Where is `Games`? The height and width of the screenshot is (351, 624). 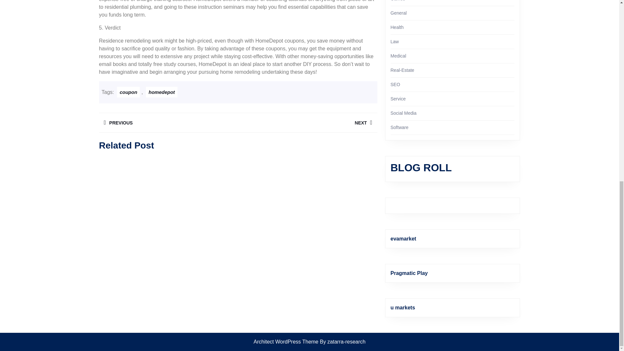
Games is located at coordinates (162, 92).